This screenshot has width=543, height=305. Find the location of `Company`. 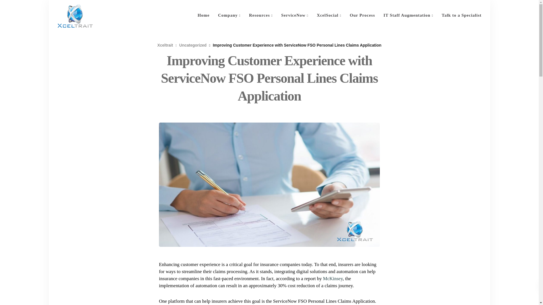

Company is located at coordinates (229, 15).